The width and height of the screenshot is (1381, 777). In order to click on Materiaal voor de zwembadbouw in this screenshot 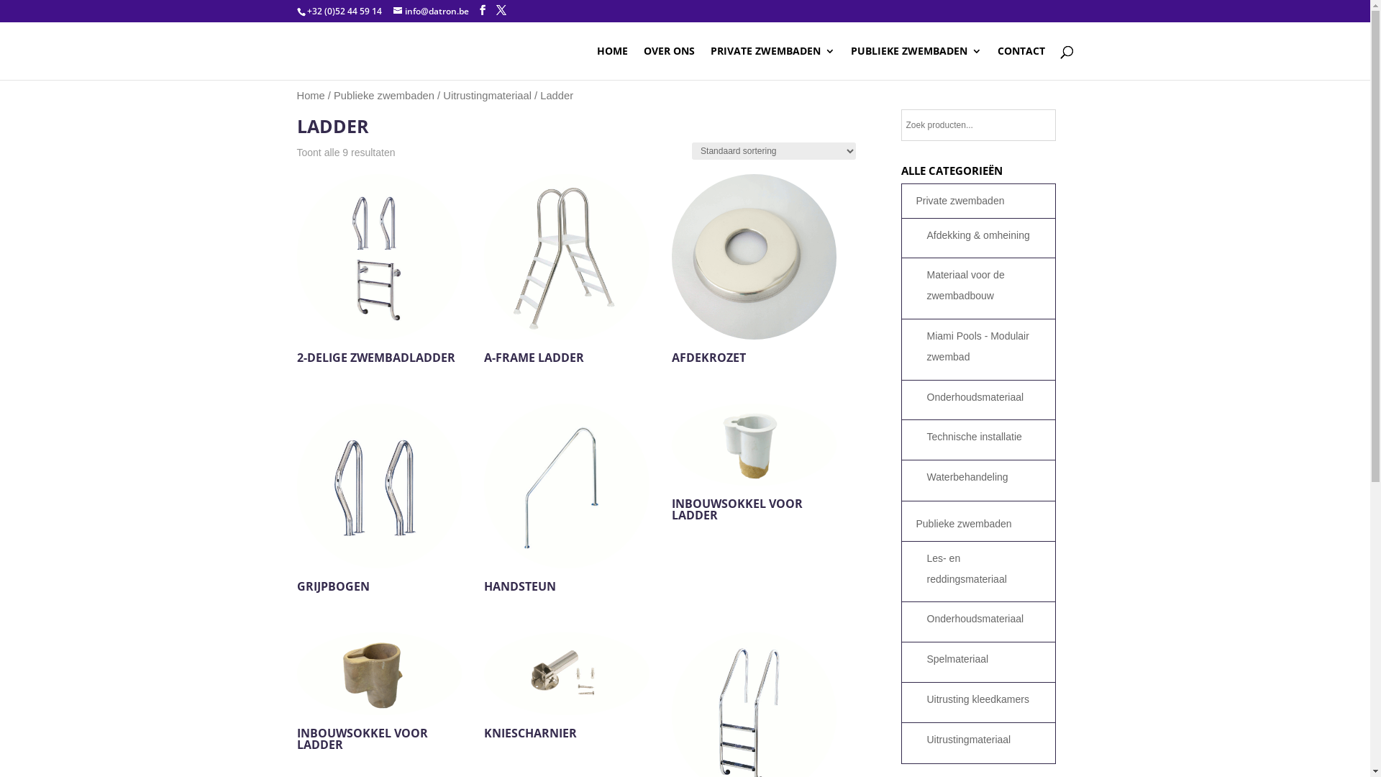, I will do `click(984, 286)`.